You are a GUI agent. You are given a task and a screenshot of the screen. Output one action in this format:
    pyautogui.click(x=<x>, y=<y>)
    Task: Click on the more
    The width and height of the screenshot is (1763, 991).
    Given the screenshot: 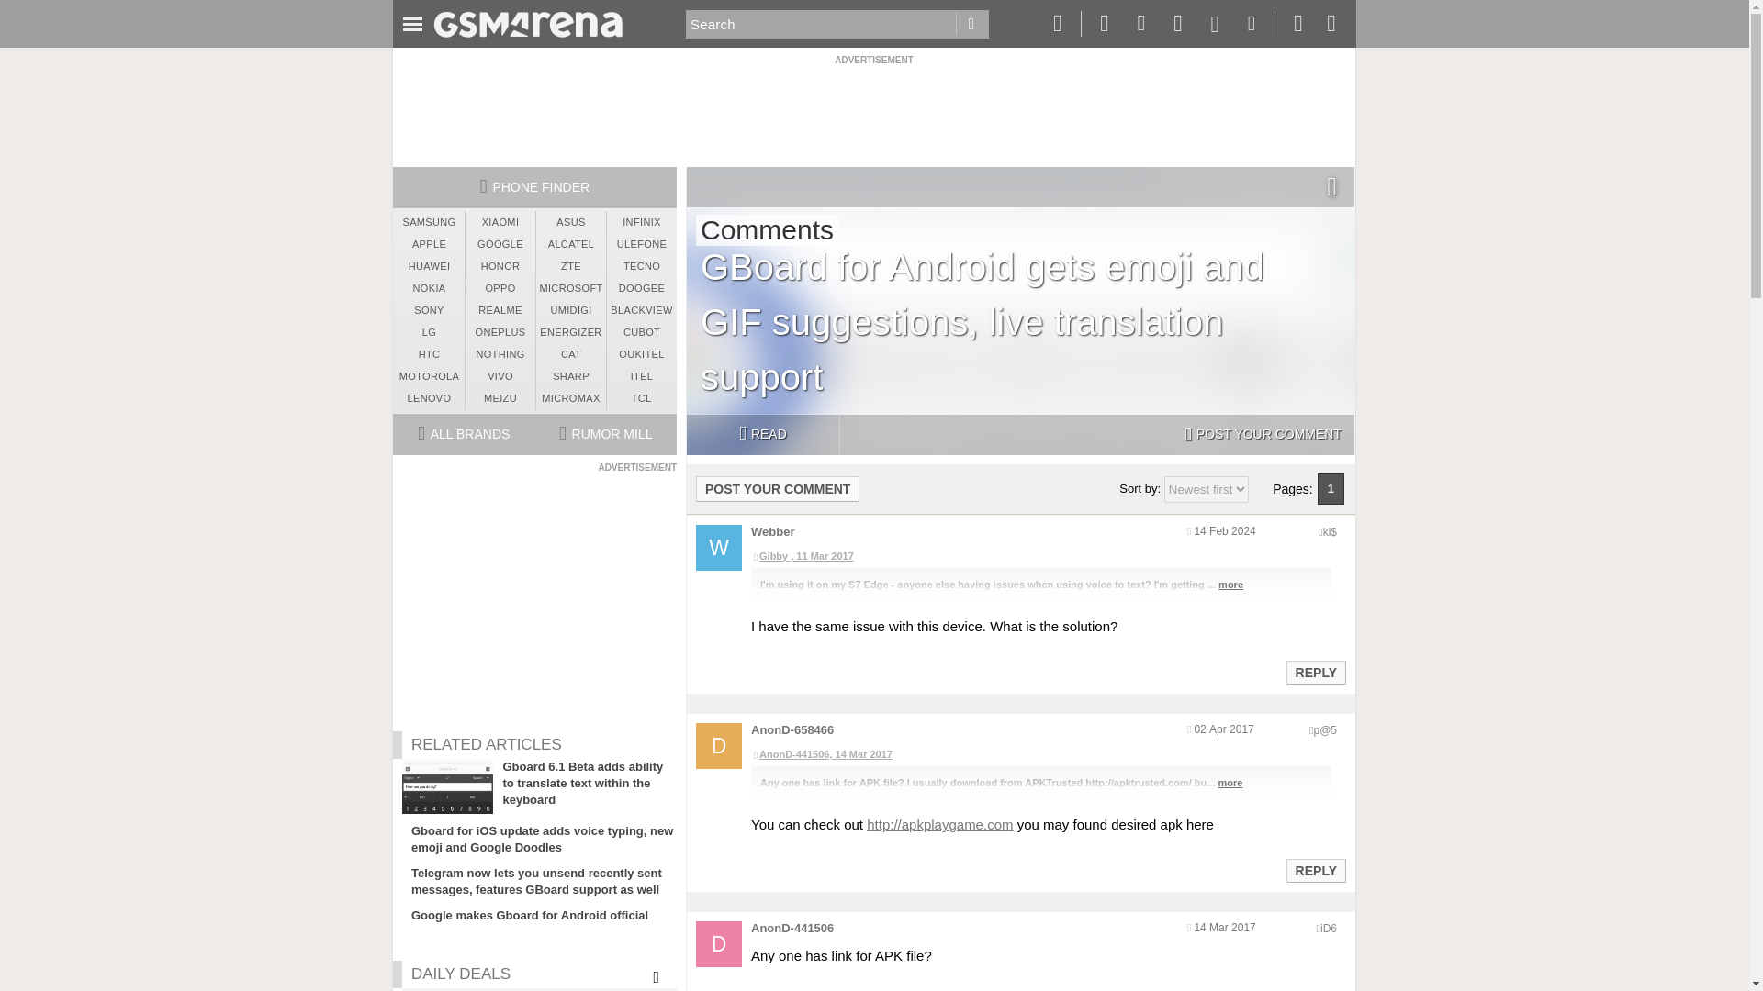 What is the action you would take?
    pyautogui.click(x=1230, y=584)
    